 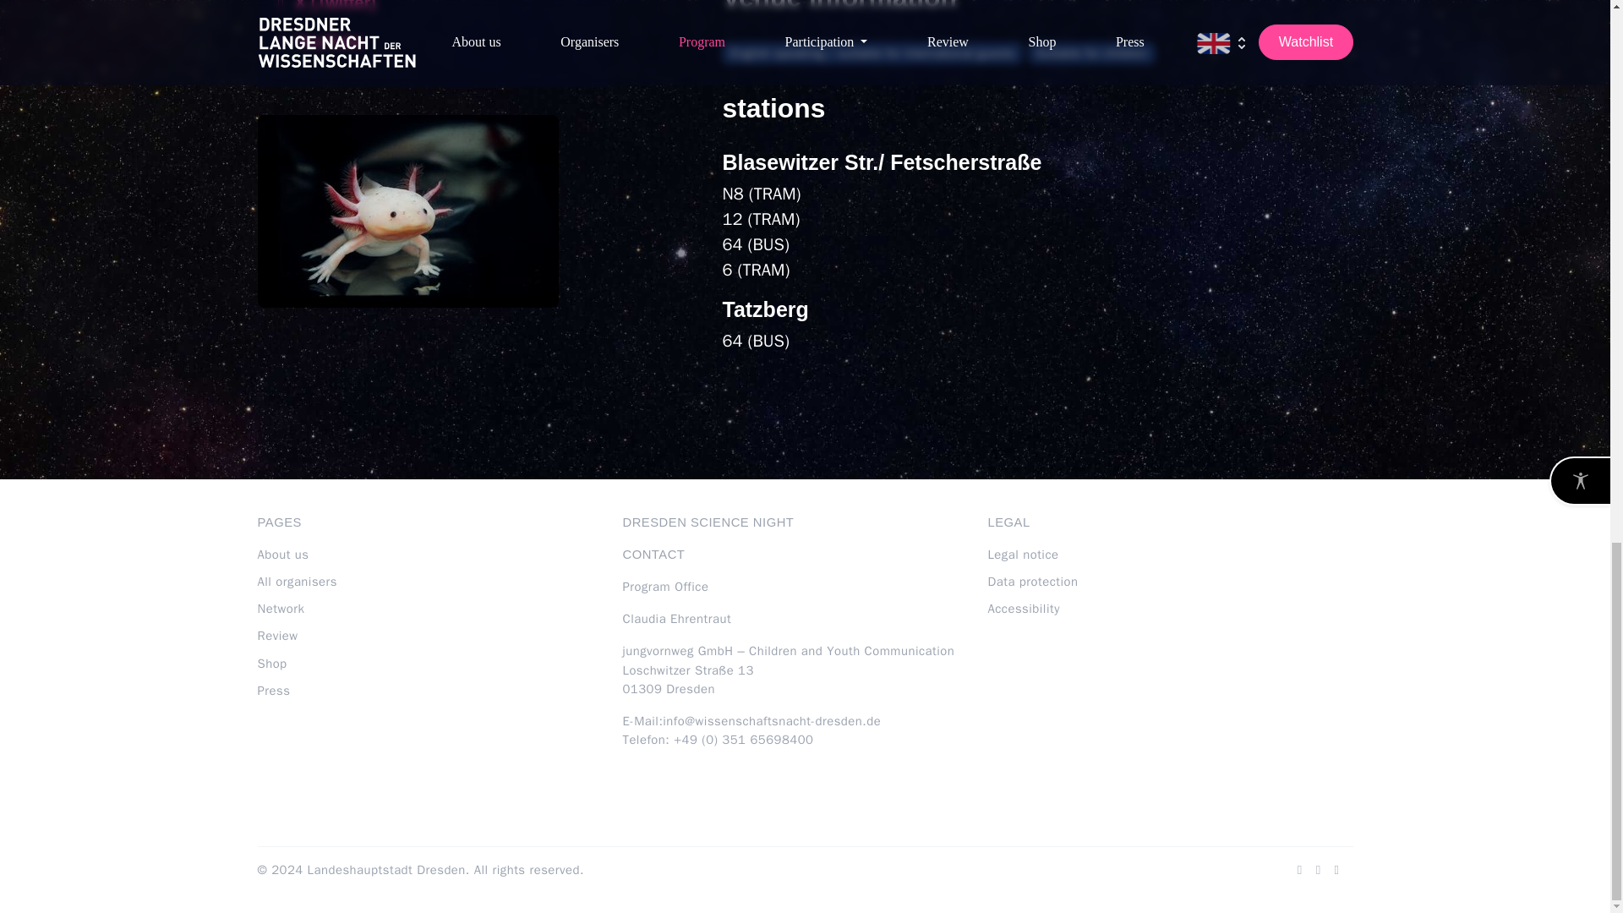 I want to click on Network, so click(x=281, y=609).